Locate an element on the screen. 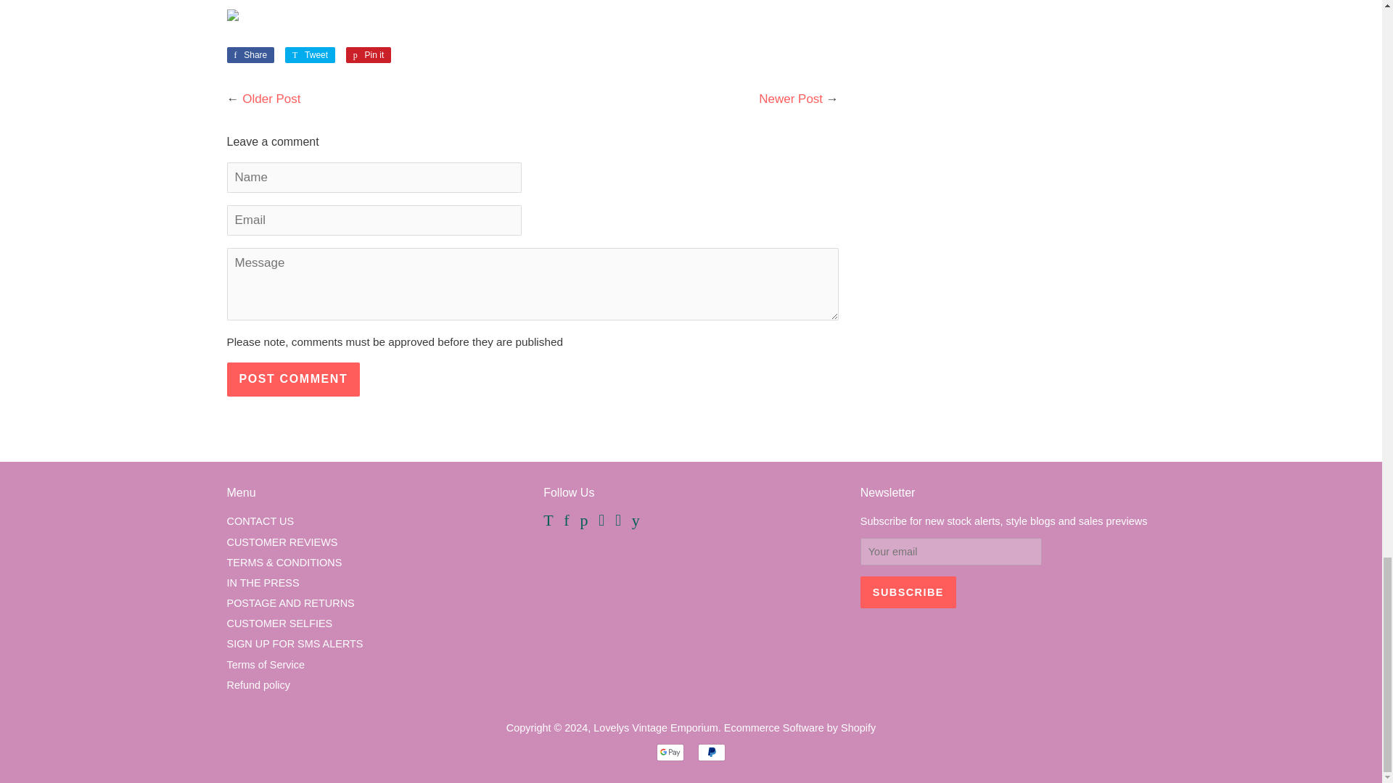  IN THE PRESS is located at coordinates (711, 753).